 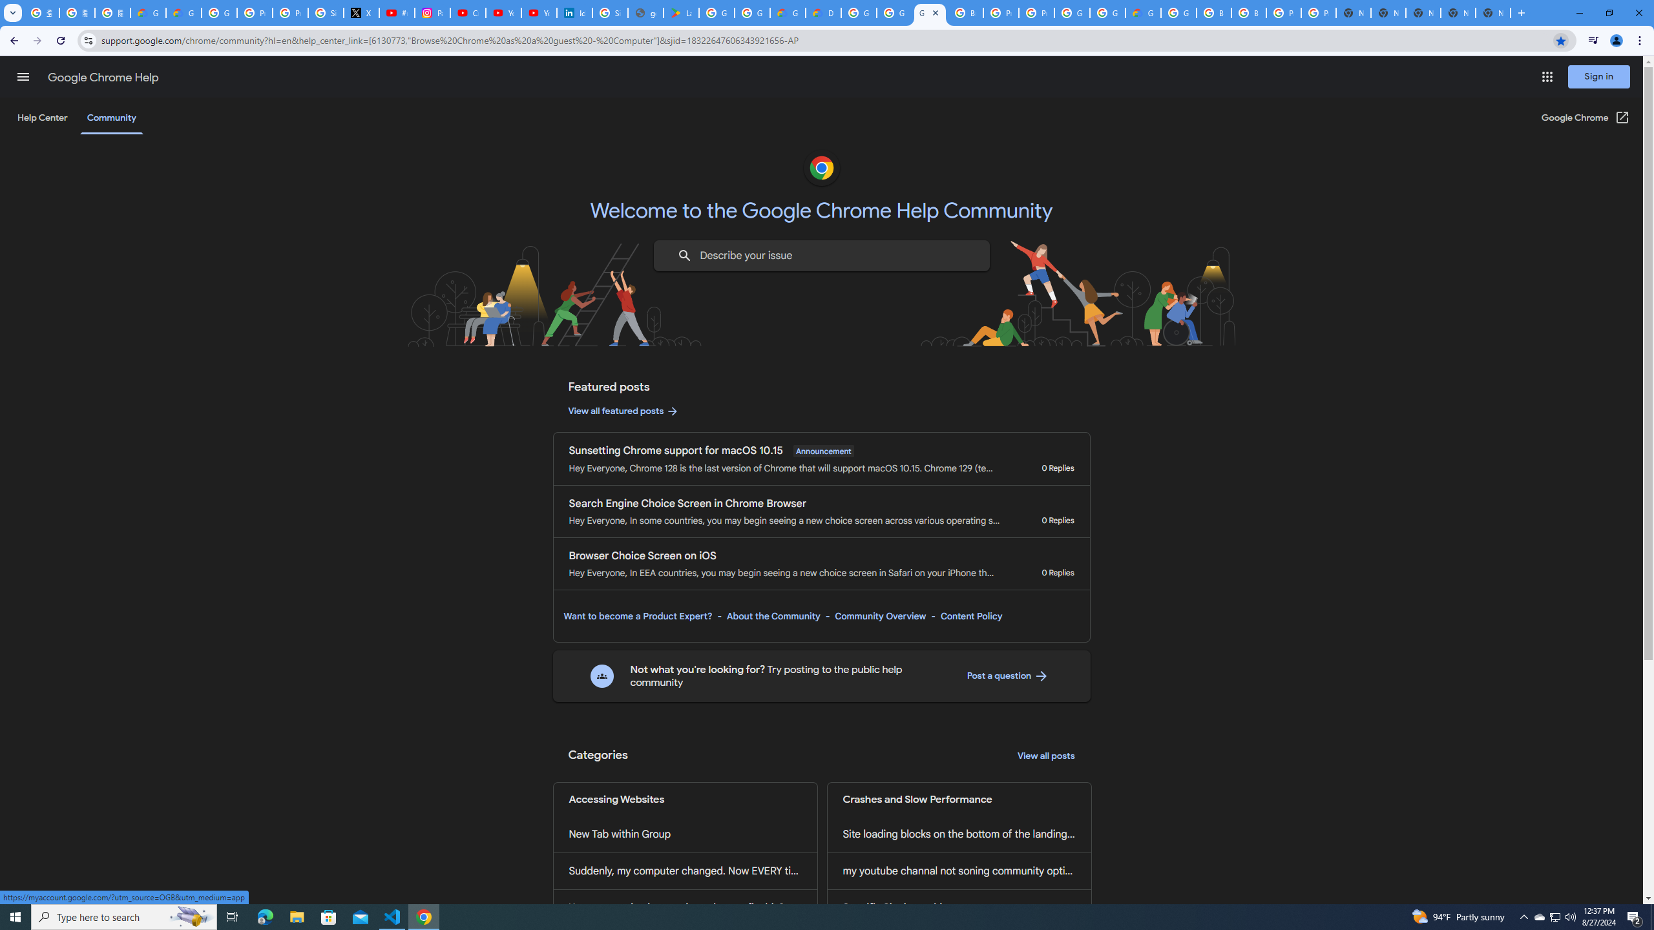 I want to click on X, so click(x=361, y=13).